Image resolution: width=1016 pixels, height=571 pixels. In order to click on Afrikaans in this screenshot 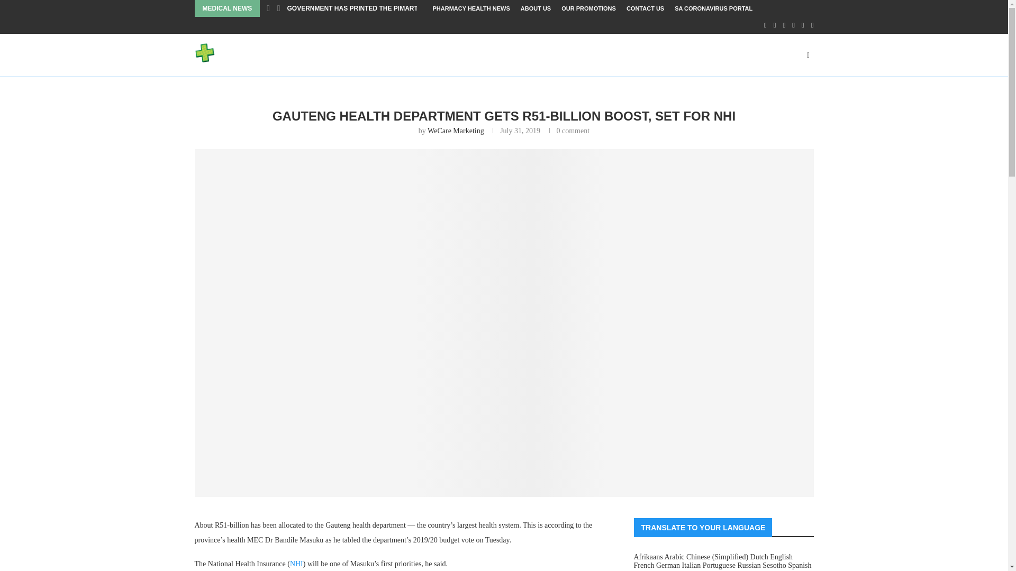, I will do `click(649, 557)`.